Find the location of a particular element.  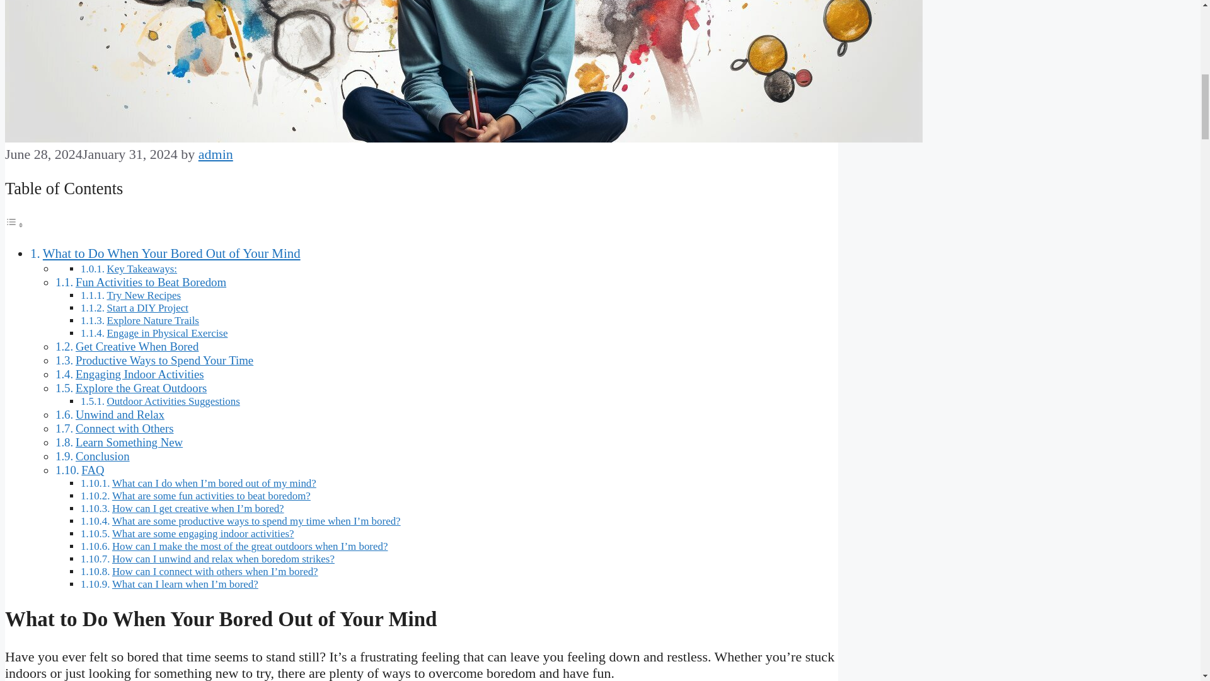

Engage in Physical Exercise is located at coordinates (166, 333).